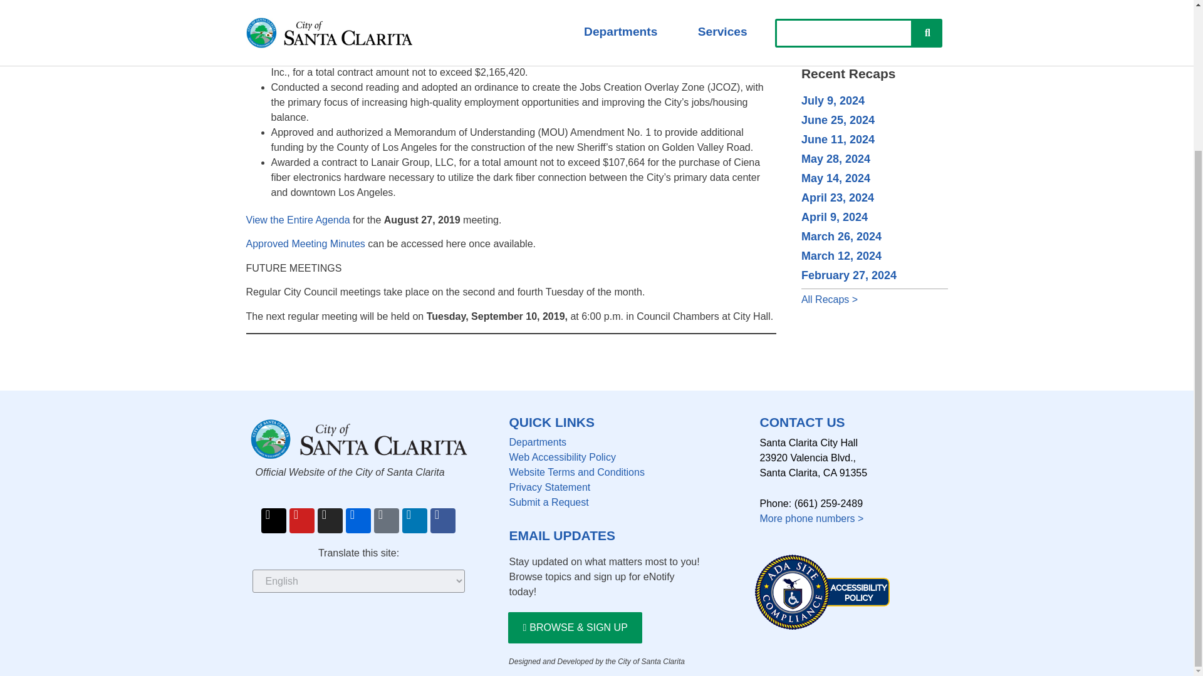  What do you see at coordinates (837, 198) in the screenshot?
I see `April 23, 2024` at bounding box center [837, 198].